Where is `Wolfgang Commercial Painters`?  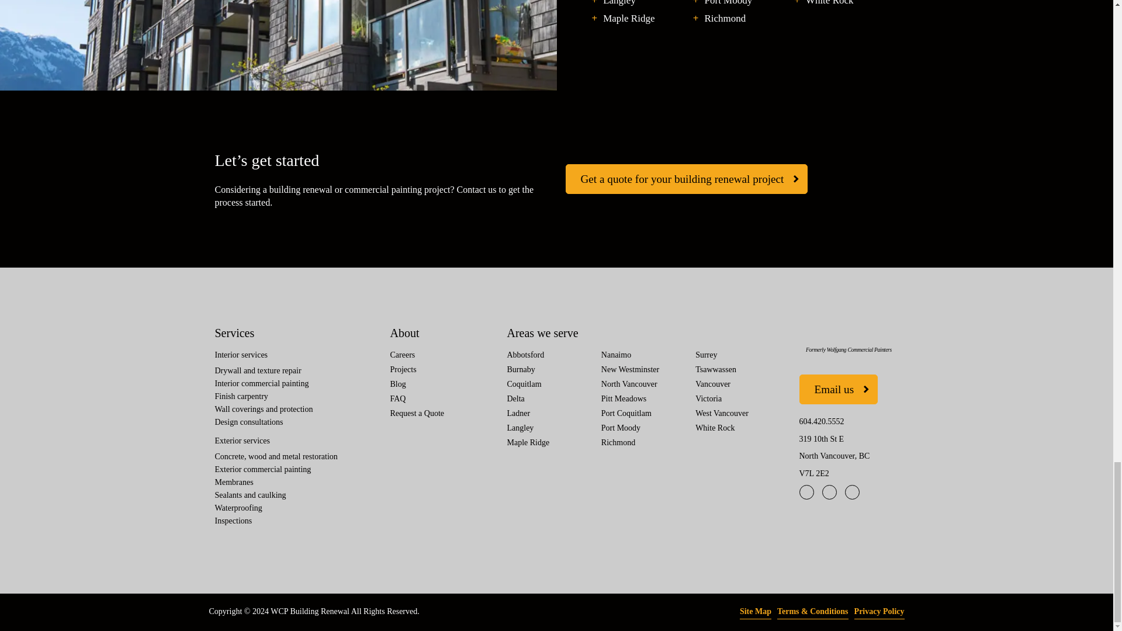 Wolfgang Commercial Painters is located at coordinates (849, 332).